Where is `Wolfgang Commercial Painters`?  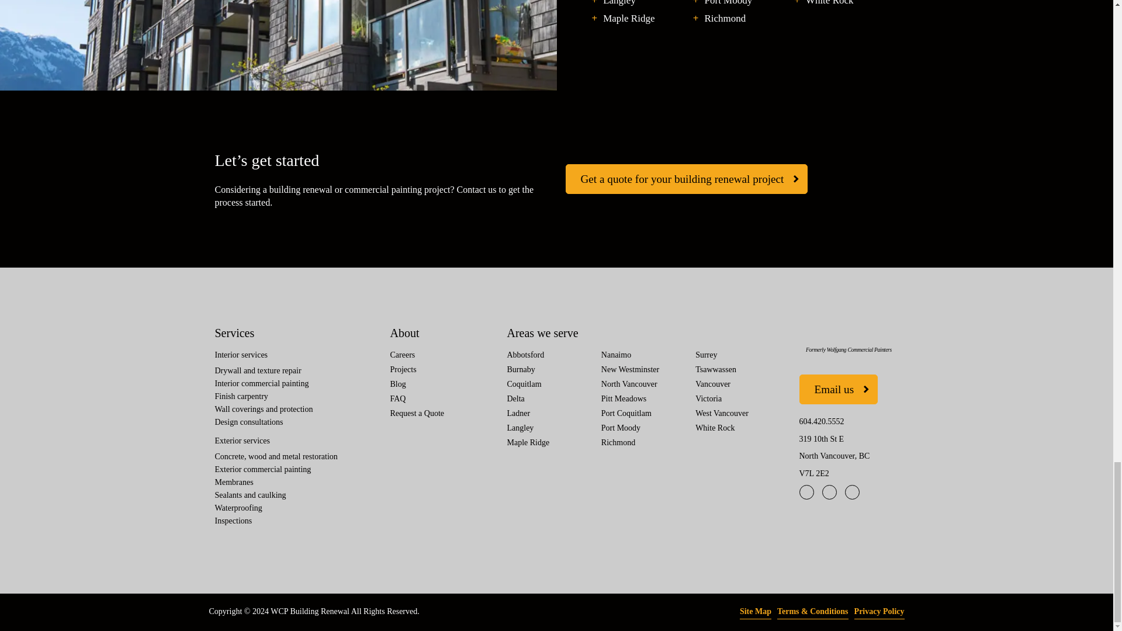 Wolfgang Commercial Painters is located at coordinates (849, 332).